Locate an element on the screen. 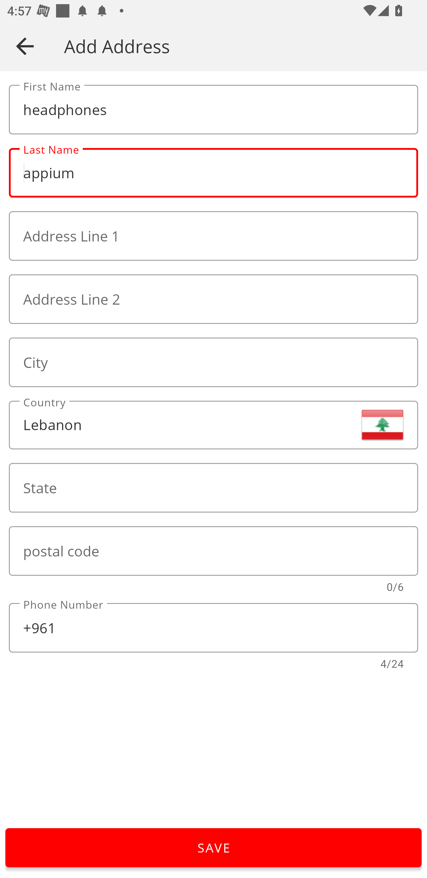 The width and height of the screenshot is (427, 878). Address Line 2 is located at coordinates (213, 299).